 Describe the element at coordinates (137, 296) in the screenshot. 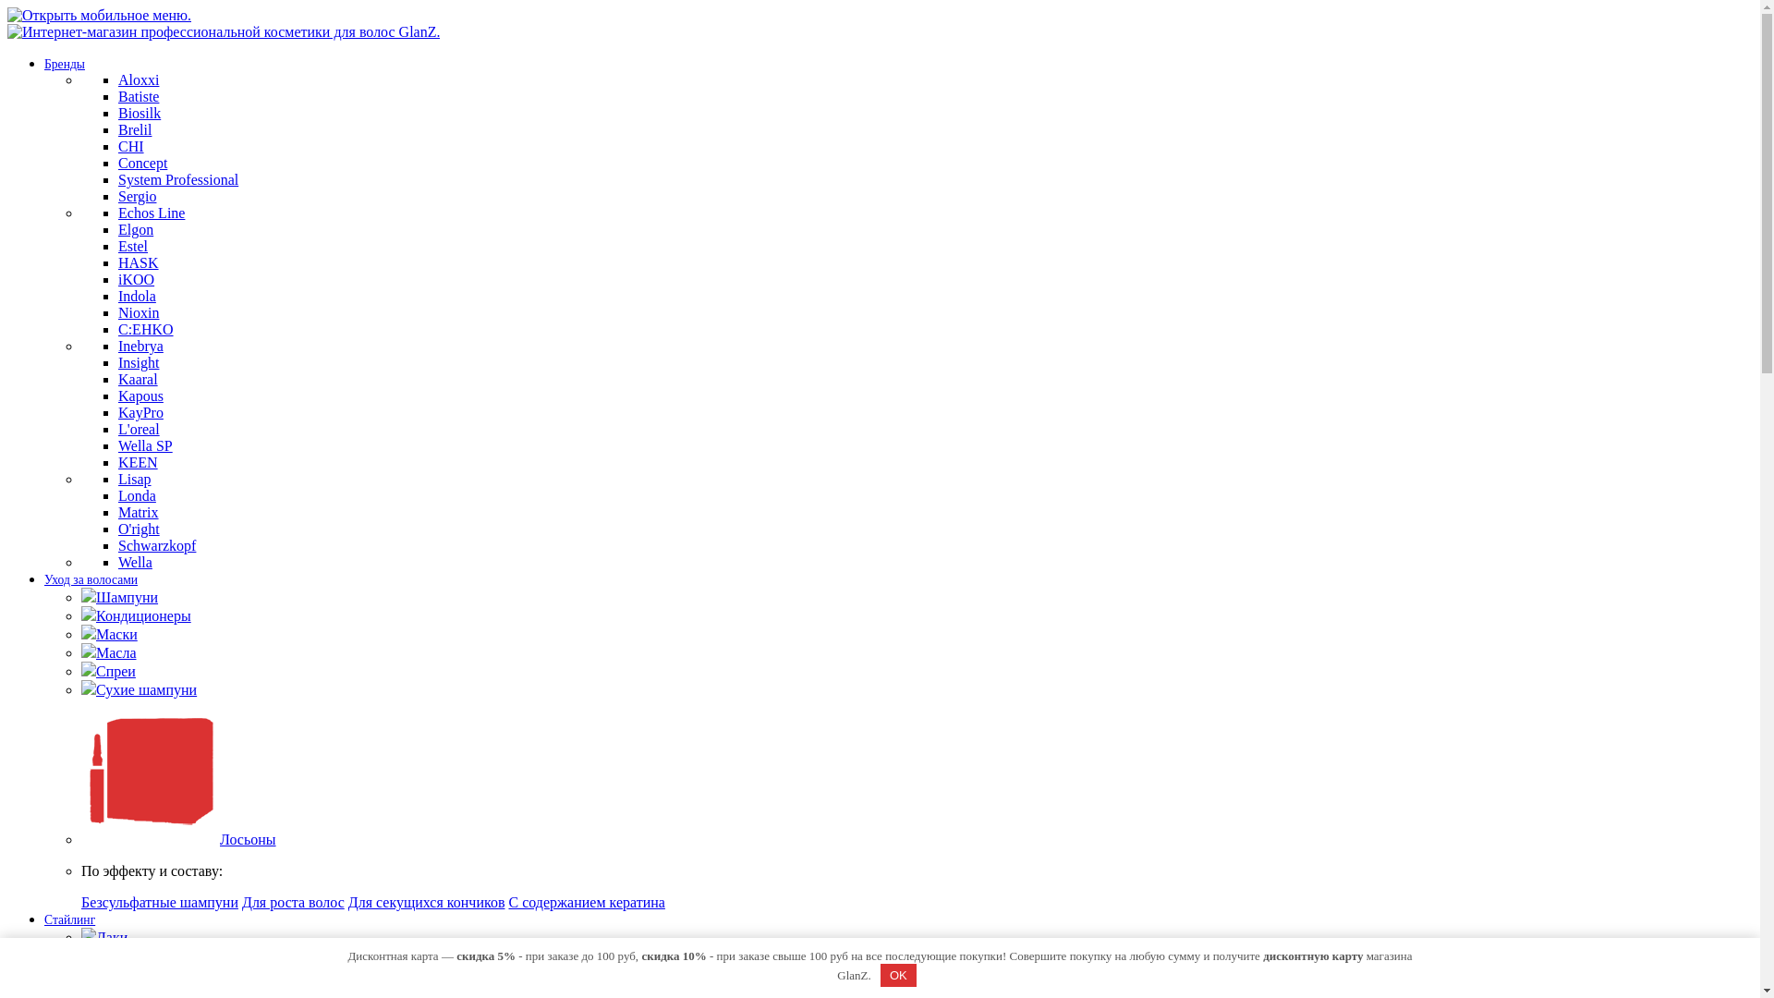

I see `Indola` at that location.